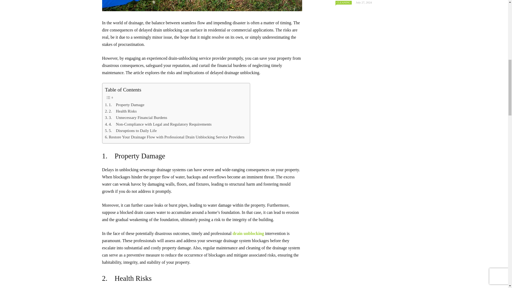 This screenshot has width=512, height=288. What do you see at coordinates (248, 234) in the screenshot?
I see `drain unblocking` at bounding box center [248, 234].